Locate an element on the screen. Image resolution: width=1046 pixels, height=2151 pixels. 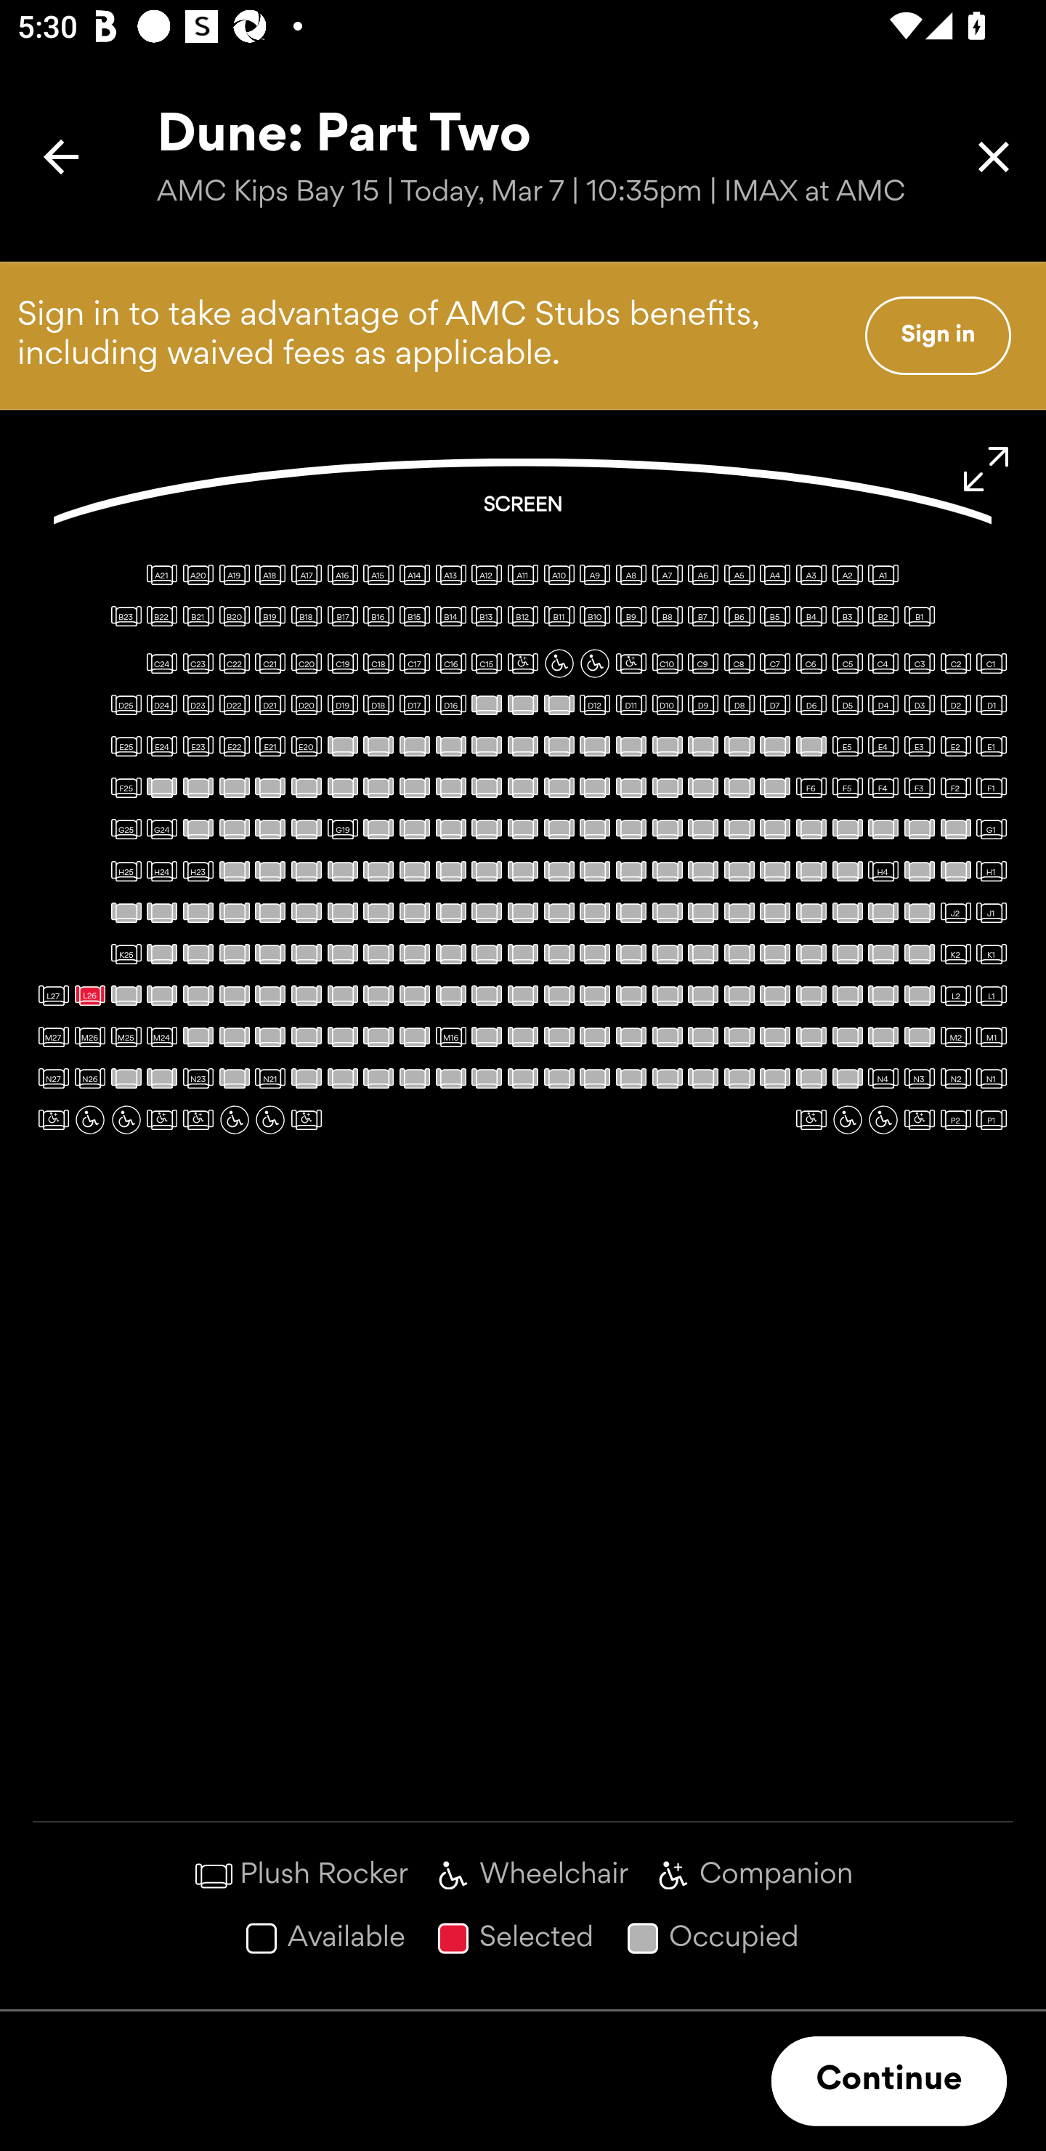
K1, Regular seat, available is located at coordinates (991, 953).